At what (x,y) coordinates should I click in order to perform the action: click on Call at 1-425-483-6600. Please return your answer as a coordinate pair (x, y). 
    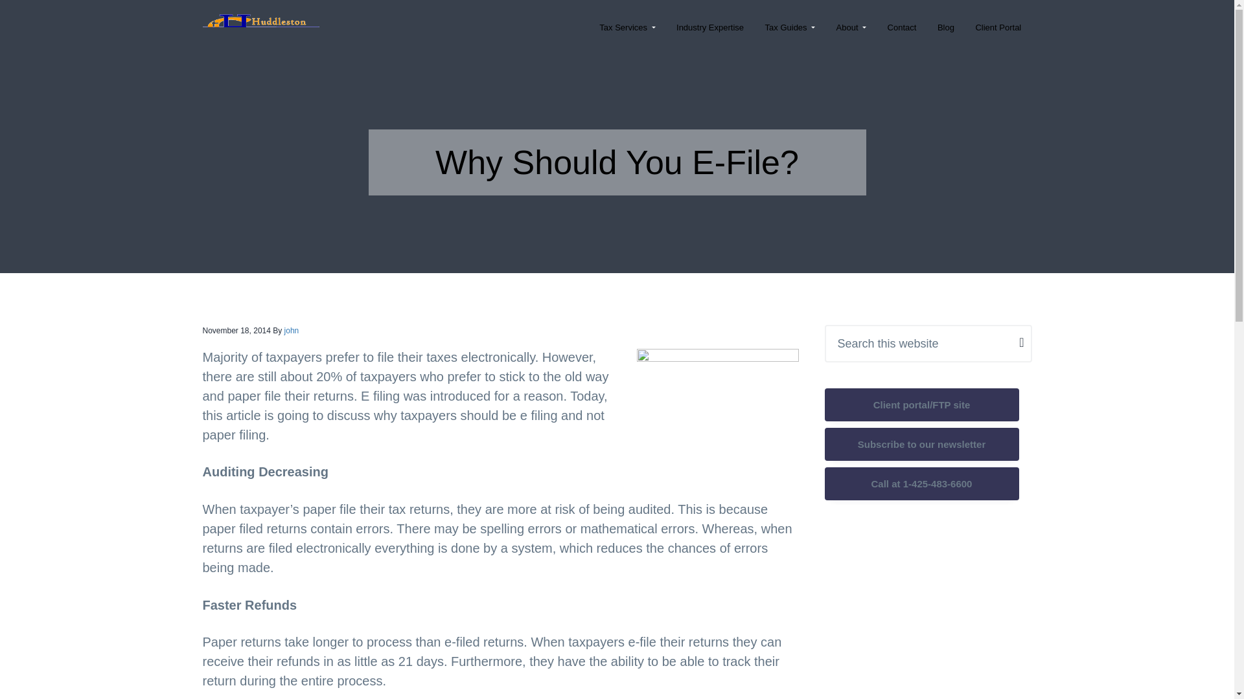
    Looking at the image, I should click on (921, 484).